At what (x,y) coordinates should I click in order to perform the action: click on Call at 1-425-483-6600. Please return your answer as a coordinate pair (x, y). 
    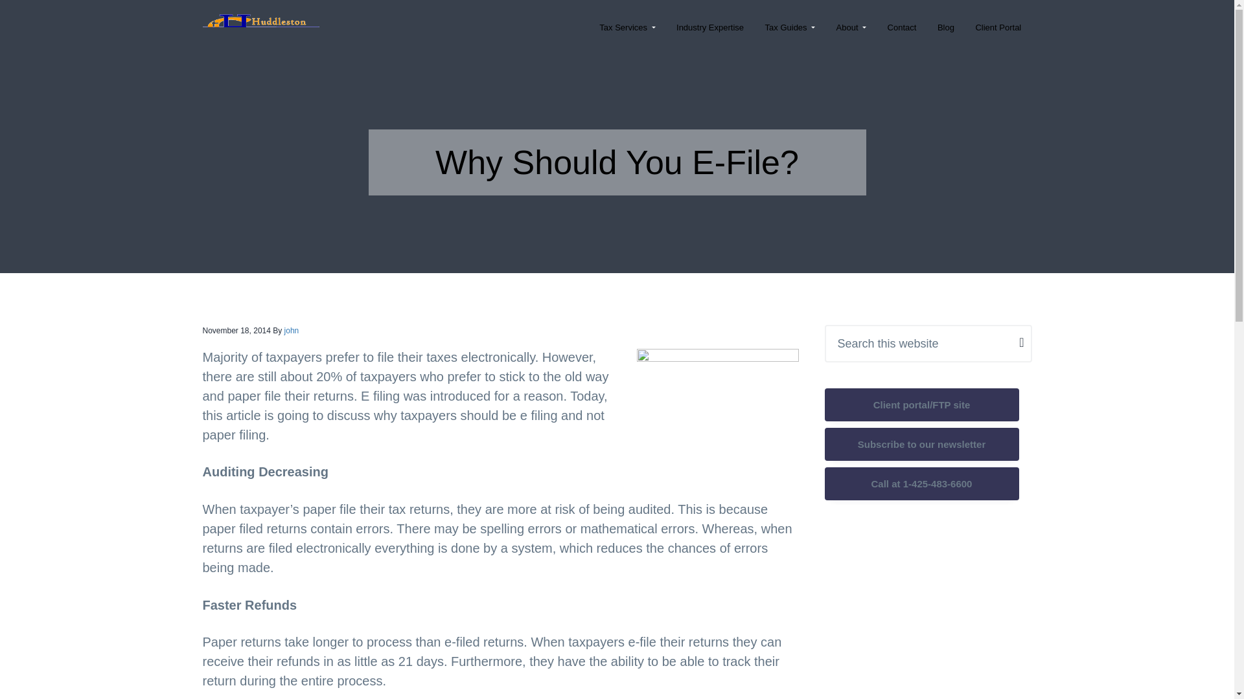
    Looking at the image, I should click on (921, 484).